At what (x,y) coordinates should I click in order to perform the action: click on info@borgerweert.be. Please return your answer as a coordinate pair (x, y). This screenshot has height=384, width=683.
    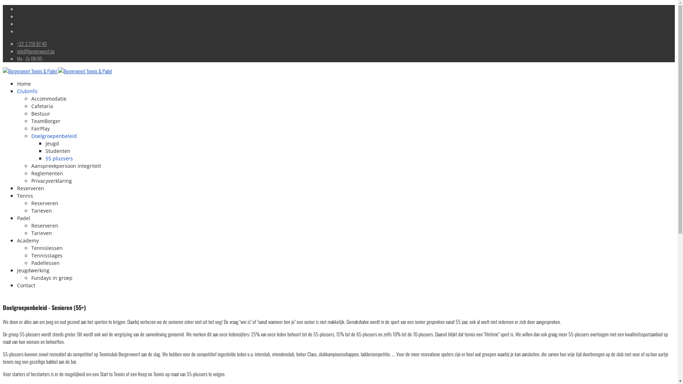
    Looking at the image, I should click on (36, 51).